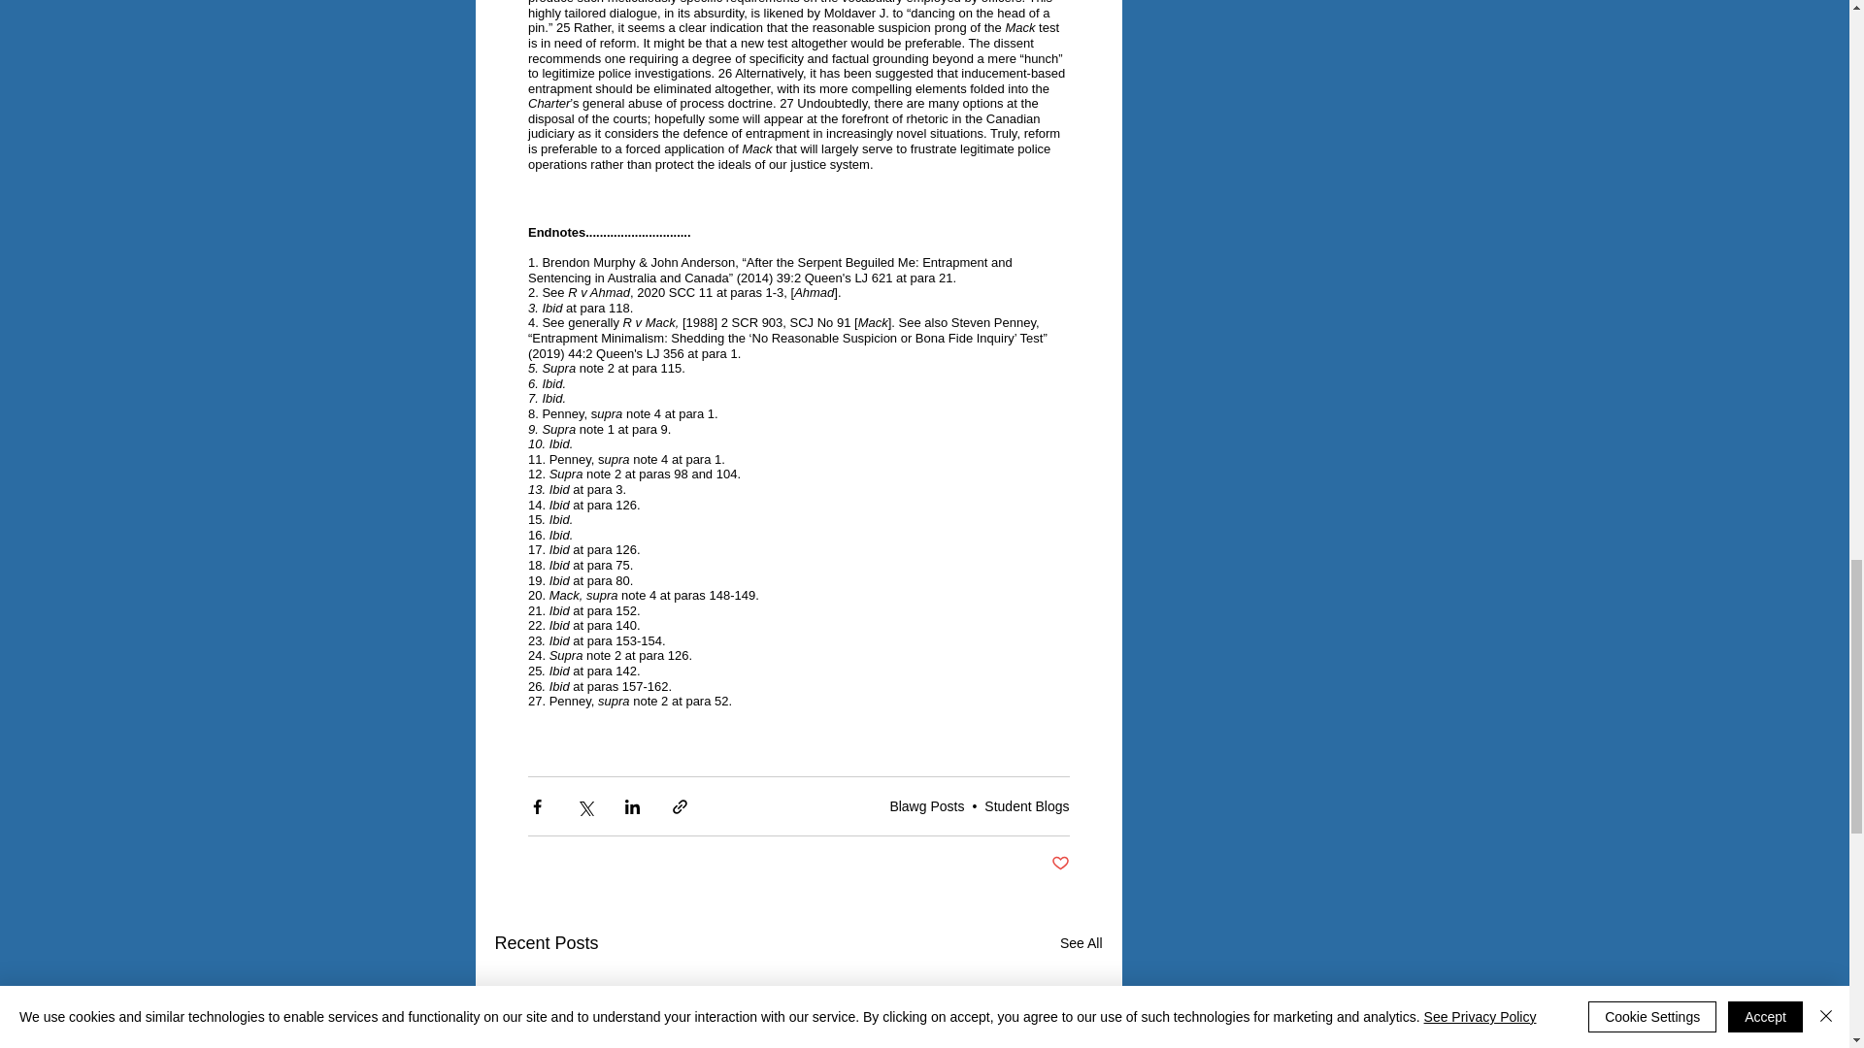 The width and height of the screenshot is (1864, 1048). I want to click on Student Blogs, so click(1025, 805).